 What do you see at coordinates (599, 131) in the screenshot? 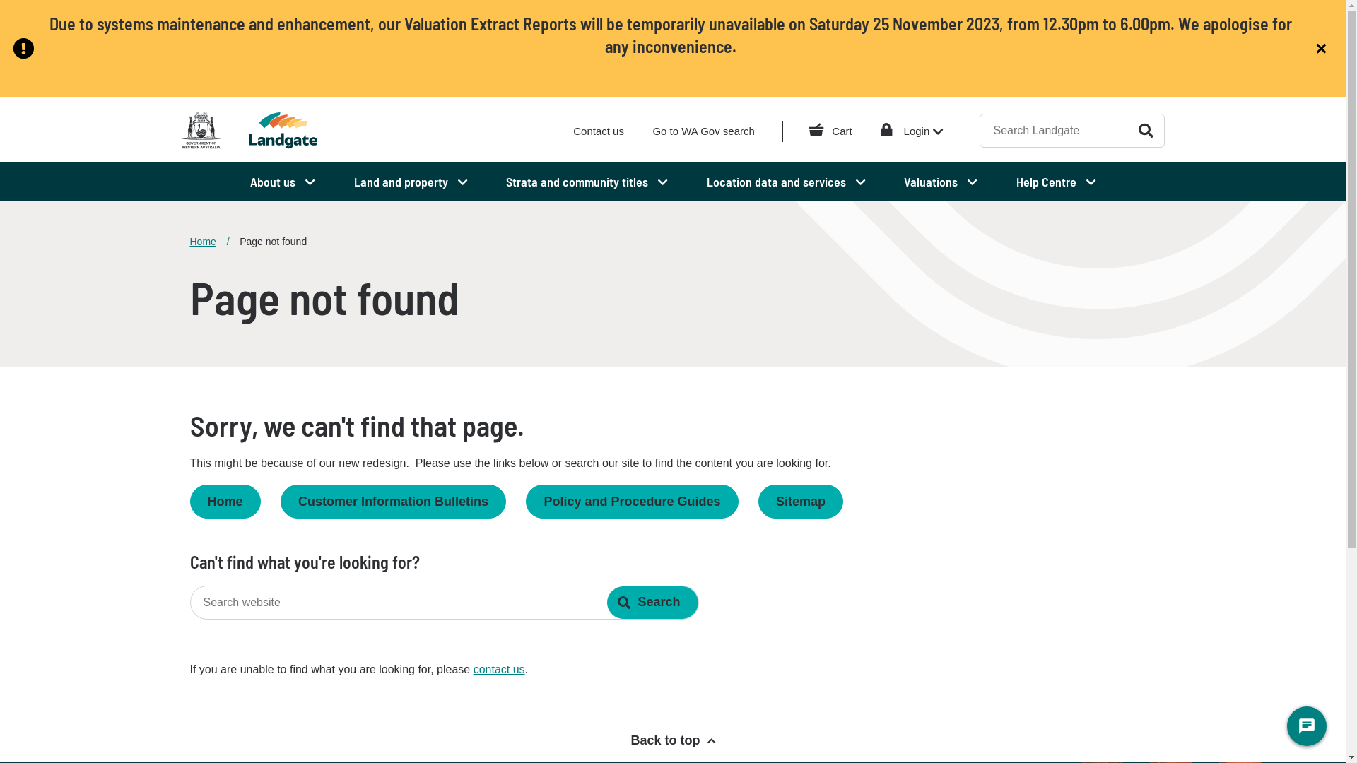
I see `Contact us` at bounding box center [599, 131].